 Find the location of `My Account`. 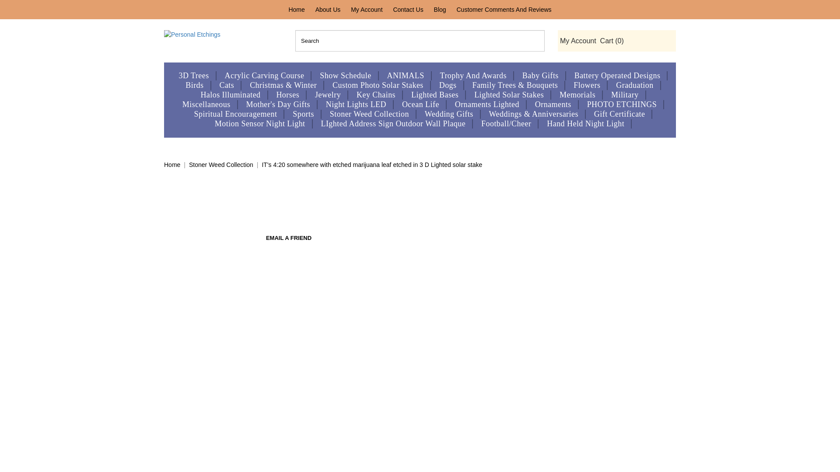

My Account is located at coordinates (367, 10).